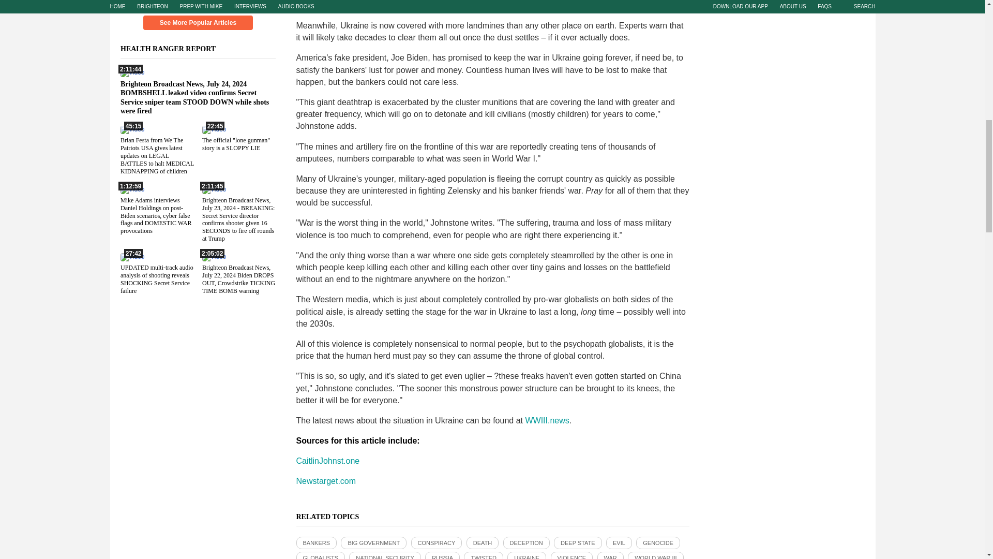  What do you see at coordinates (198, 4) in the screenshot?
I see `Scroll Down` at bounding box center [198, 4].